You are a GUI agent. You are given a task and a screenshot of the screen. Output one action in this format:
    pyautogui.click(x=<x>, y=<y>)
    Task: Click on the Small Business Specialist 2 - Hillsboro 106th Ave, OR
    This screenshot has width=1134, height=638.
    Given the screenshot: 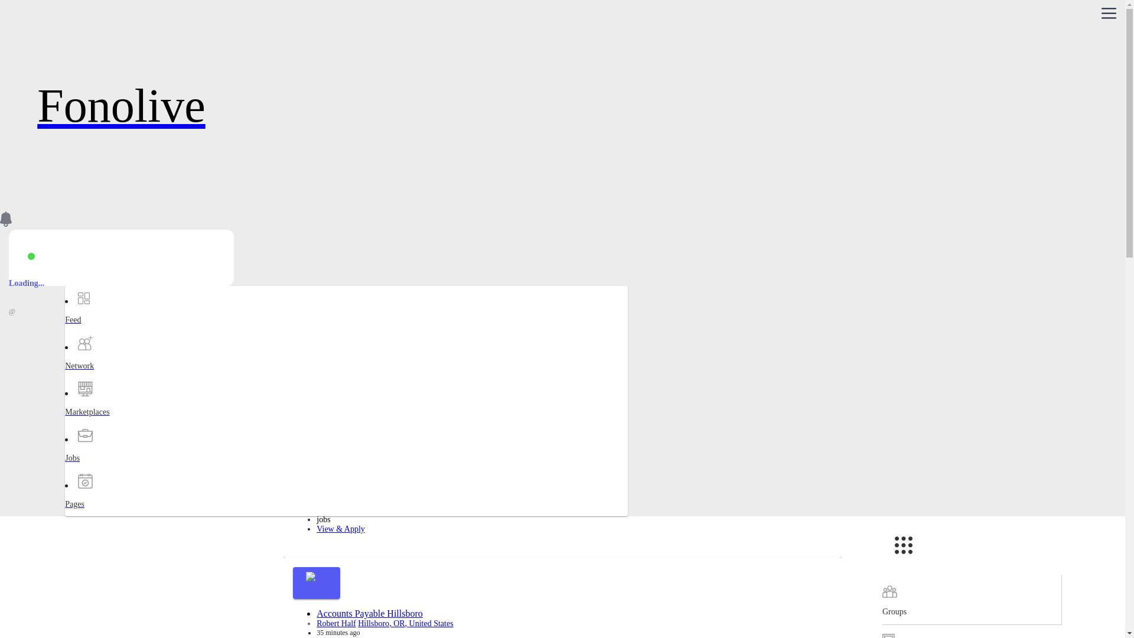 What is the action you would take?
    pyautogui.click(x=419, y=481)
    